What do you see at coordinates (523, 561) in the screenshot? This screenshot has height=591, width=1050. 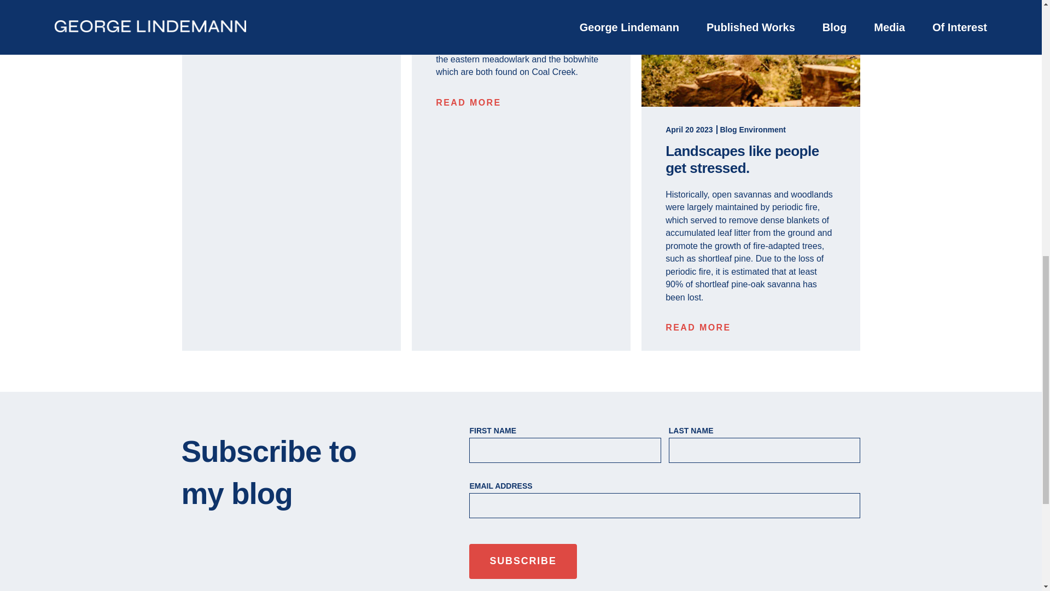 I see `Subscribe` at bounding box center [523, 561].